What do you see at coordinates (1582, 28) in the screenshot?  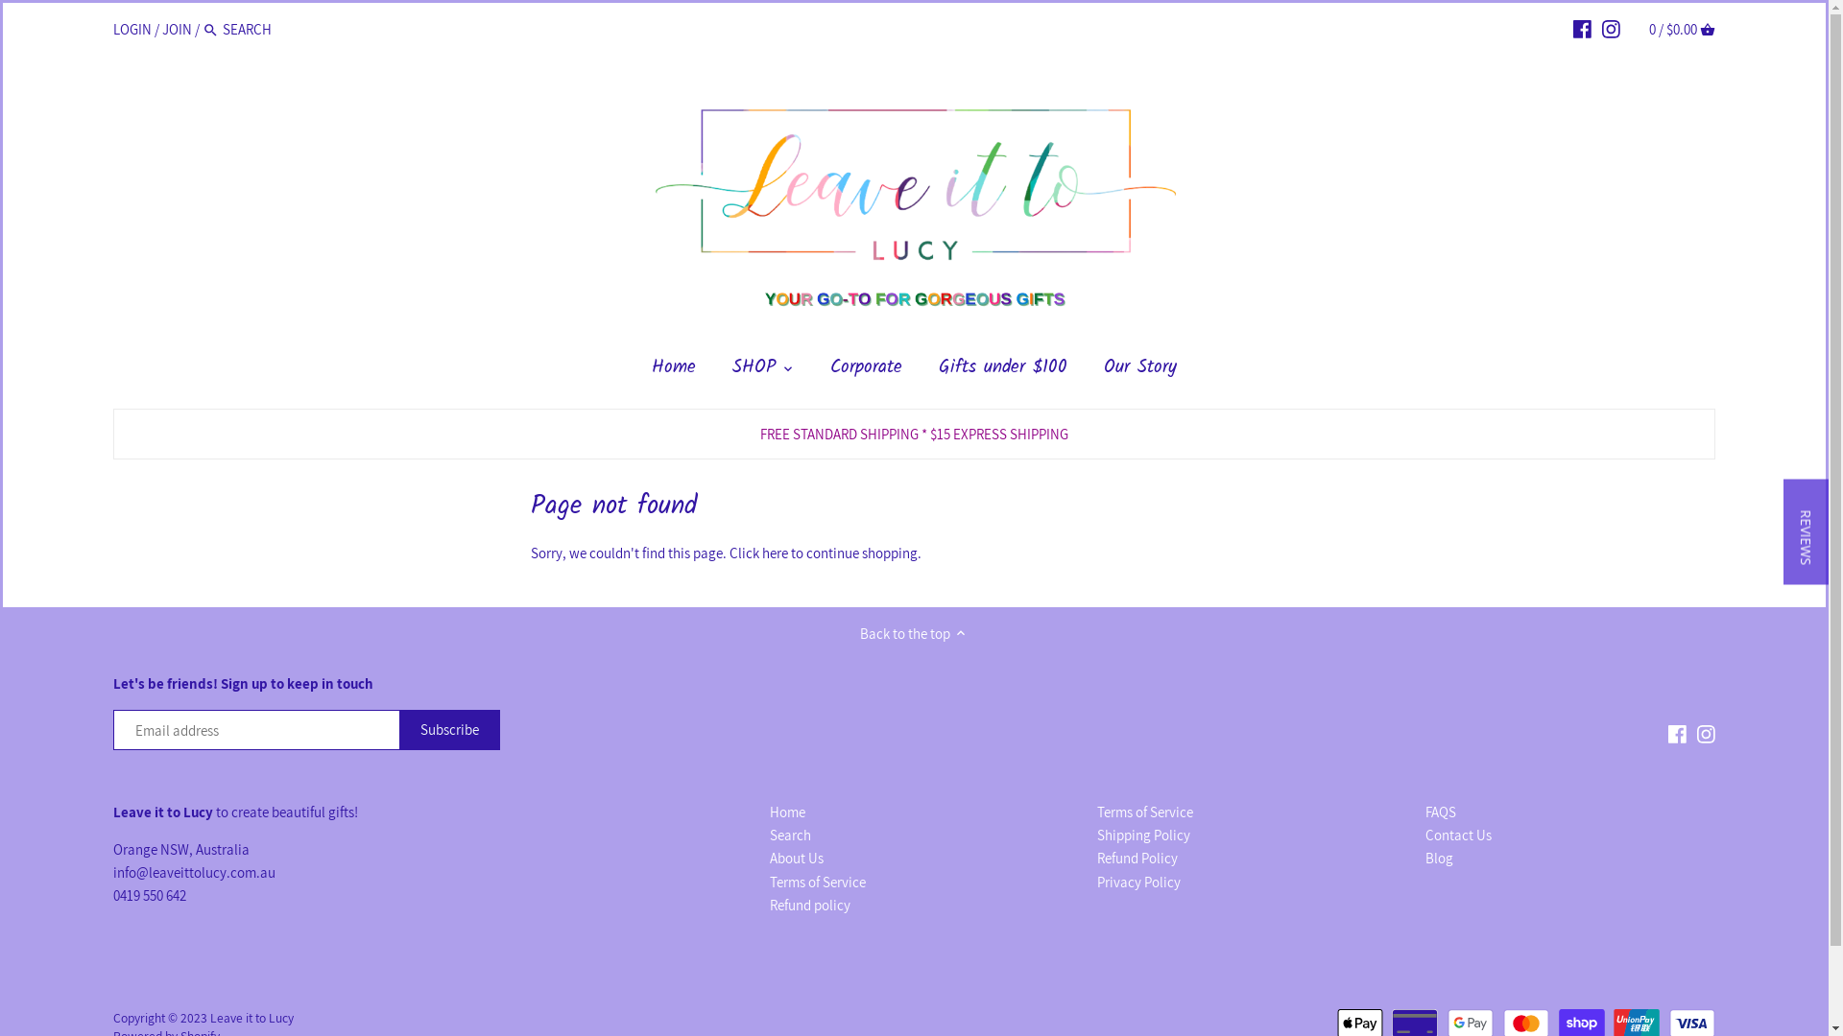 I see `FACEBOOK` at bounding box center [1582, 28].